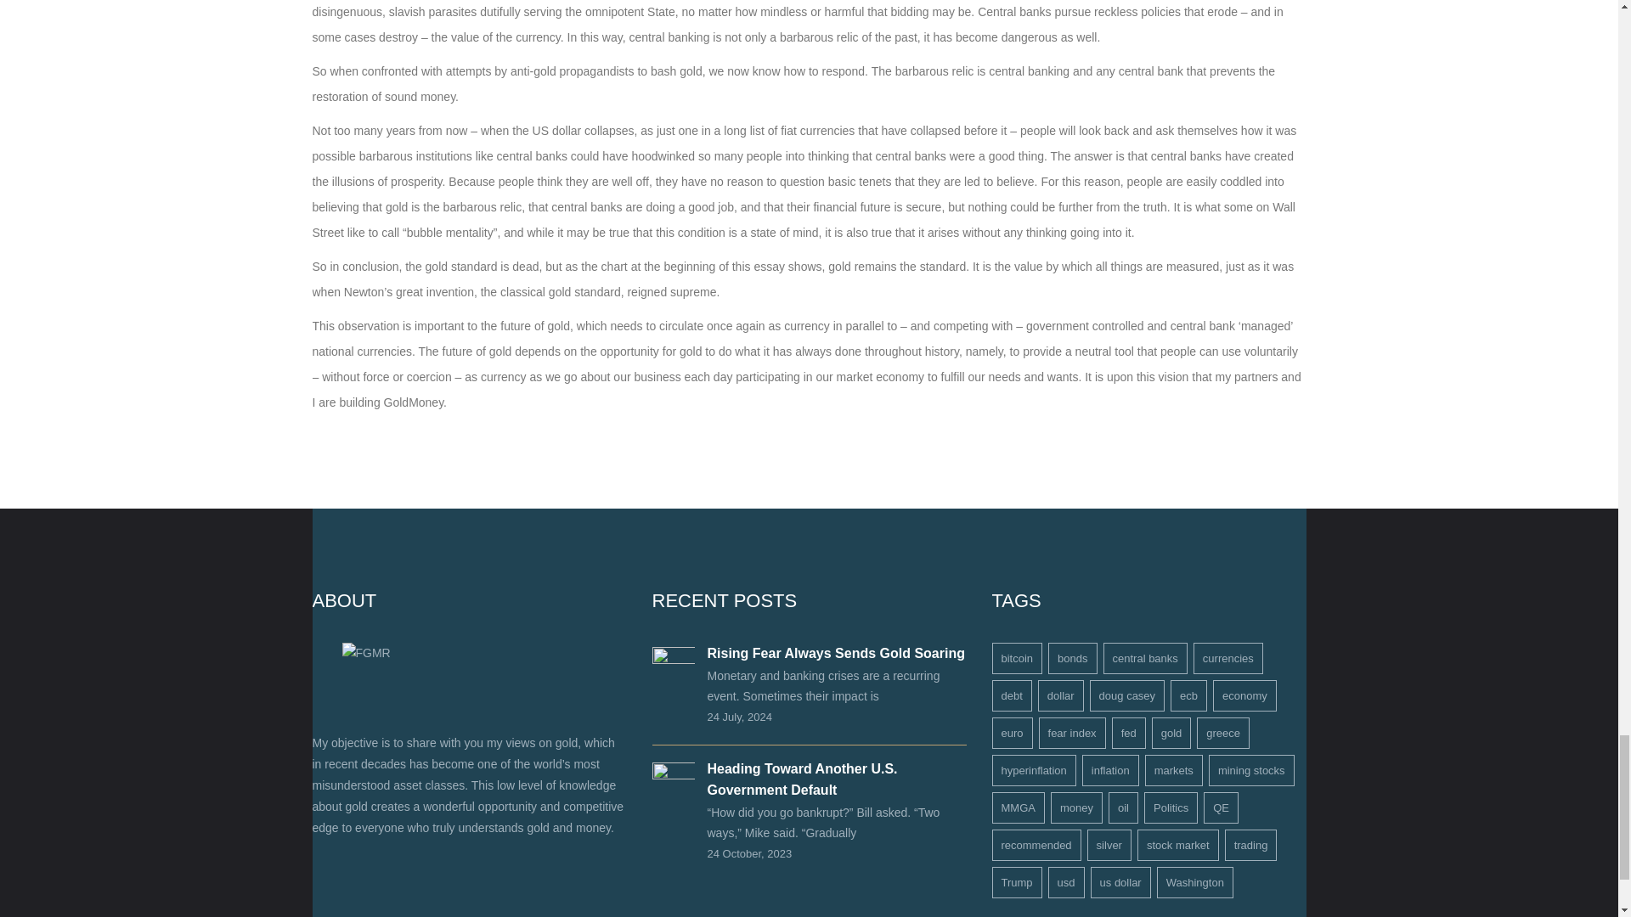 The image size is (1631, 917). I want to click on fed, so click(1129, 733).